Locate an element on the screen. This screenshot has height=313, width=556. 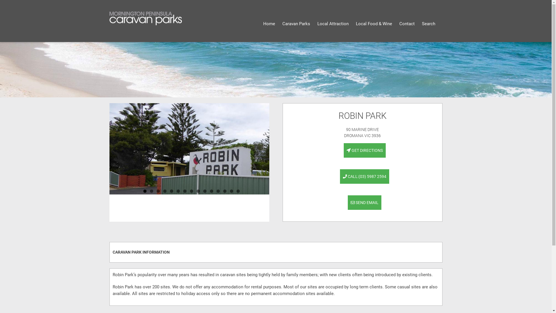
CALL:(03) 5987 2594 is located at coordinates (365, 176).